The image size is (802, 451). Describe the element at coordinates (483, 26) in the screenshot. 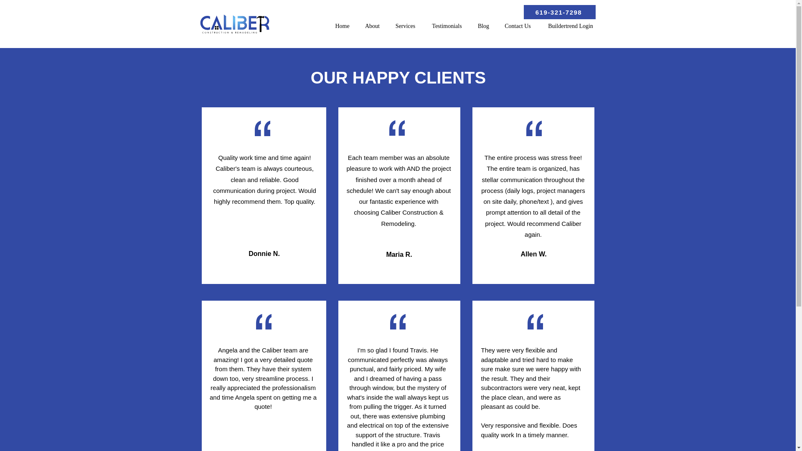

I see `Blog` at that location.